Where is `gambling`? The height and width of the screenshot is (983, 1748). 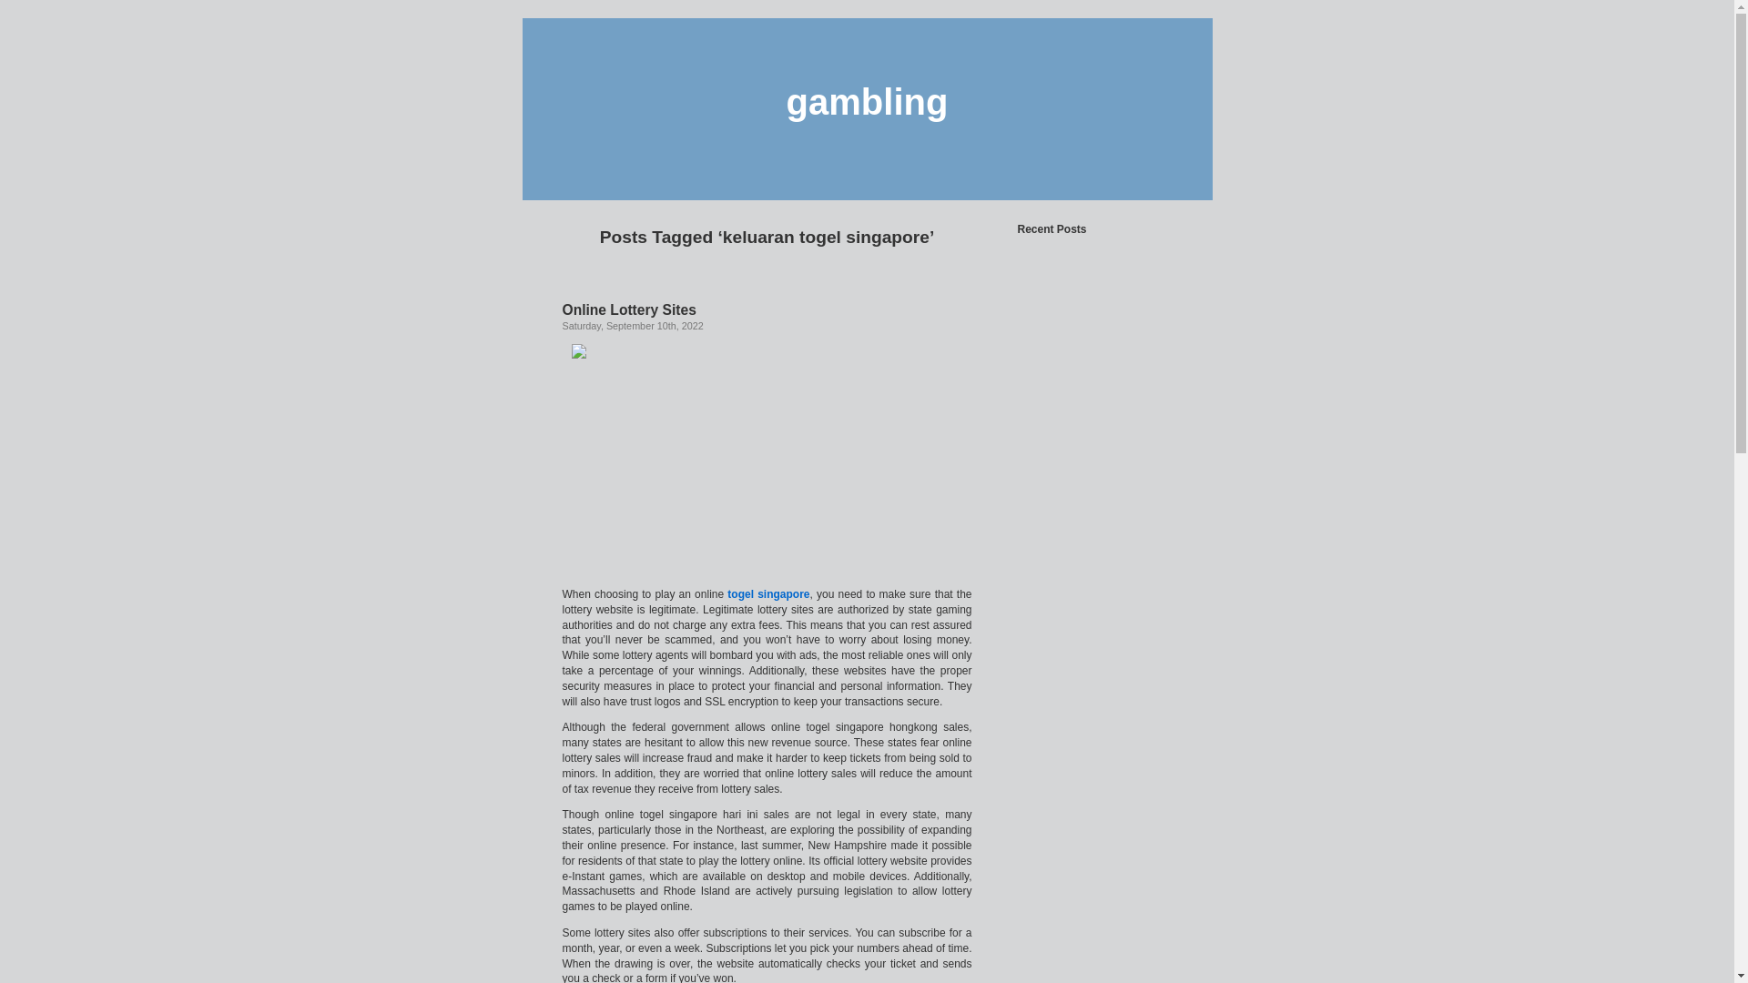 gambling is located at coordinates (868, 101).